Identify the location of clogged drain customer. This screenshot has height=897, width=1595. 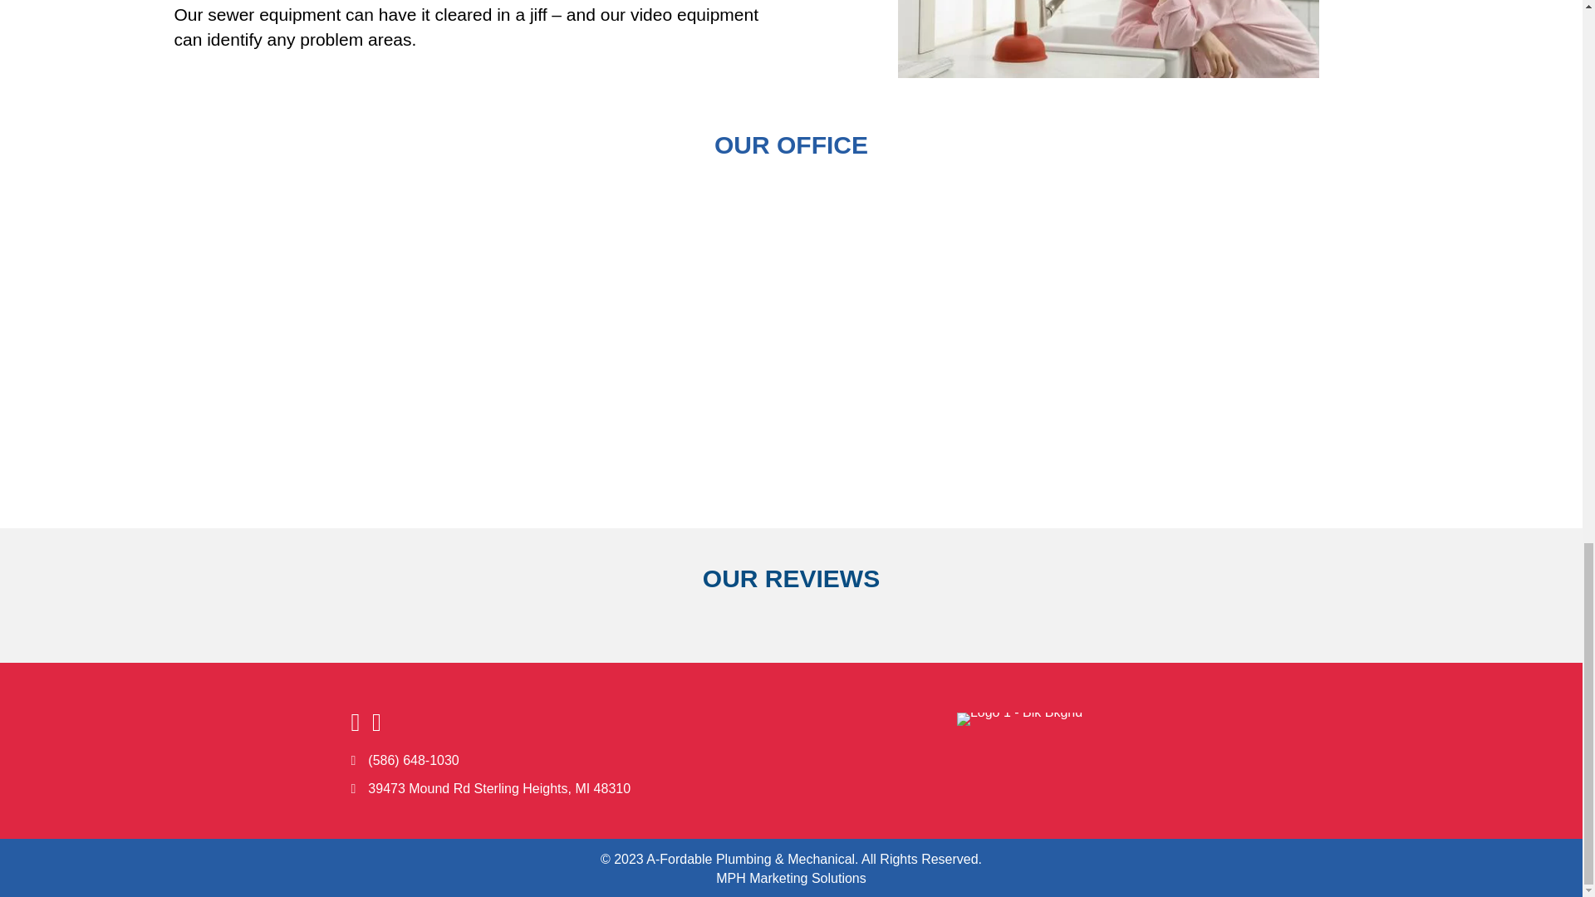
(1107, 38).